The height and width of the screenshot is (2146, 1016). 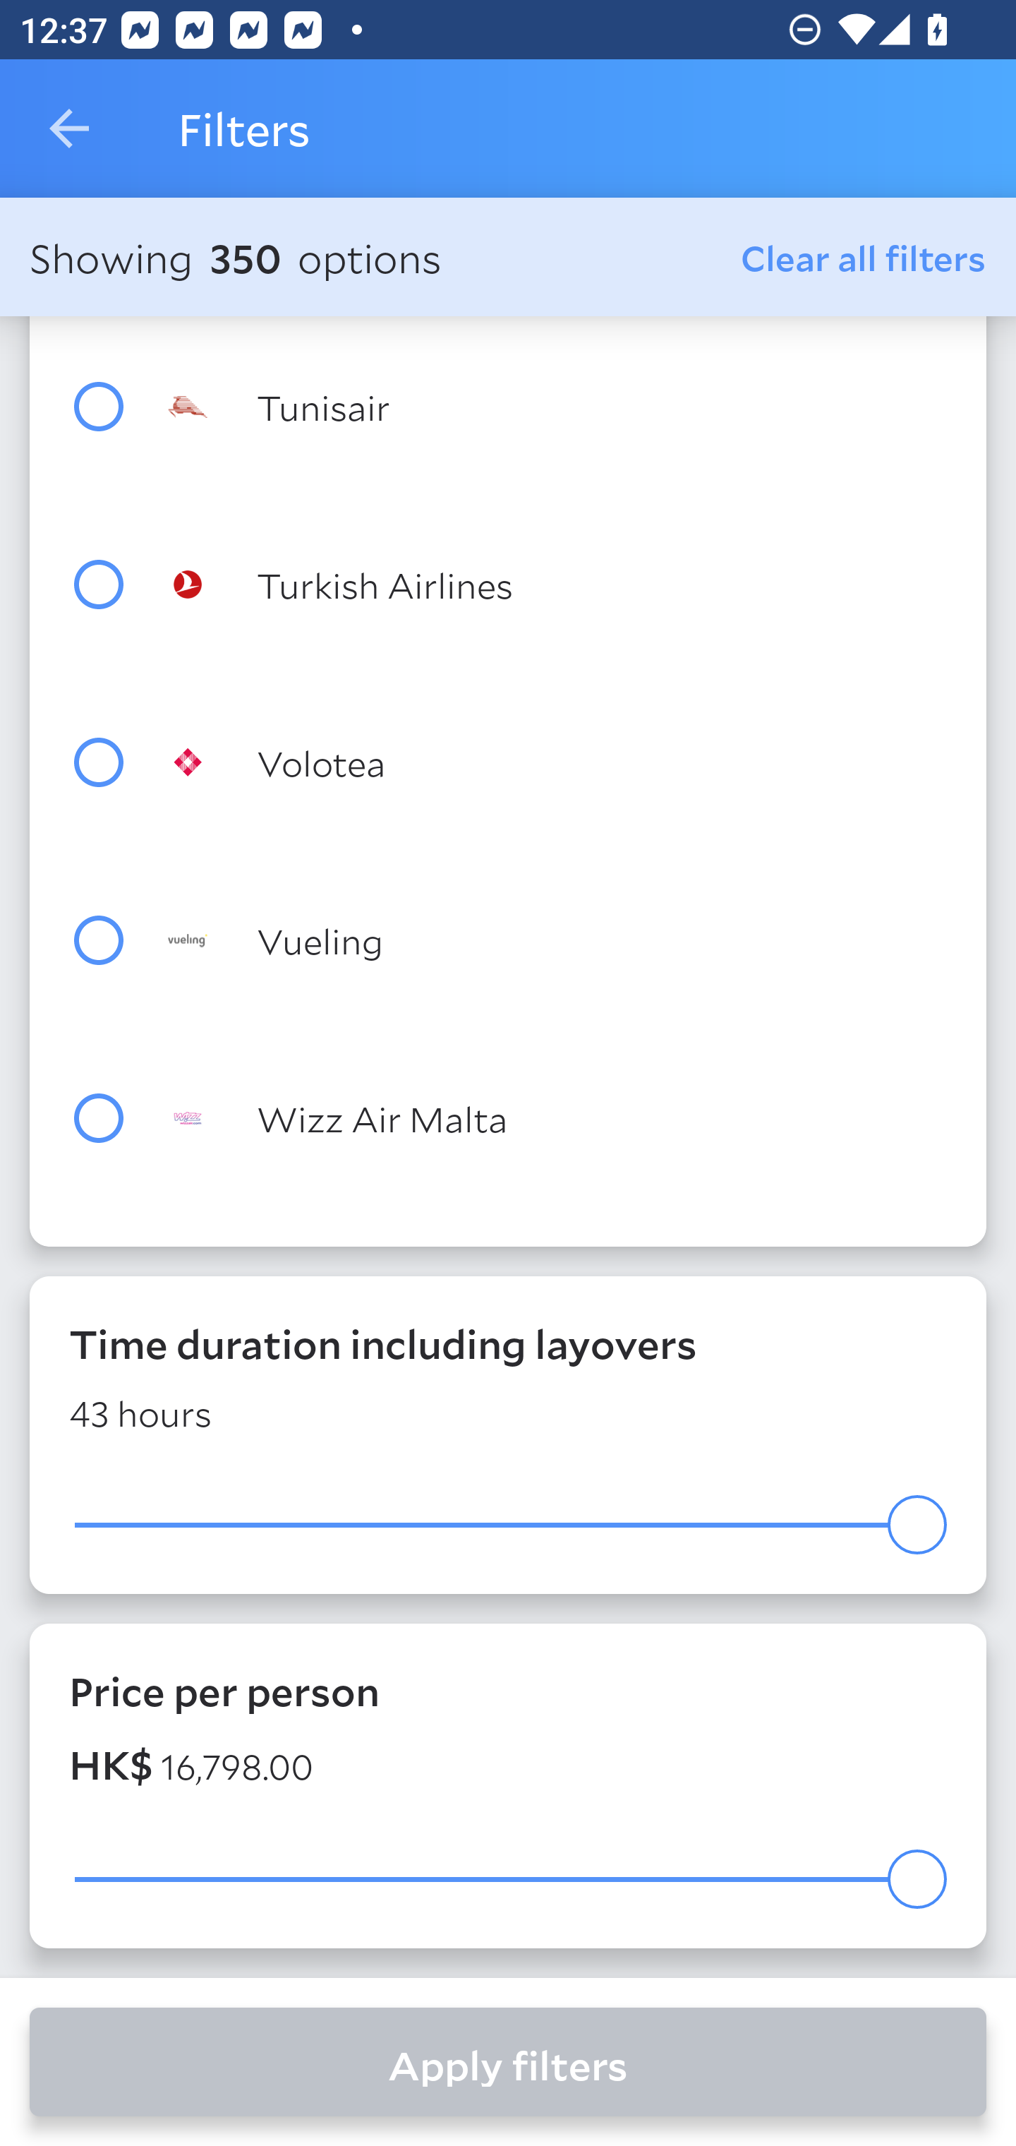 I want to click on Wizz Air Malta, so click(x=557, y=1118).